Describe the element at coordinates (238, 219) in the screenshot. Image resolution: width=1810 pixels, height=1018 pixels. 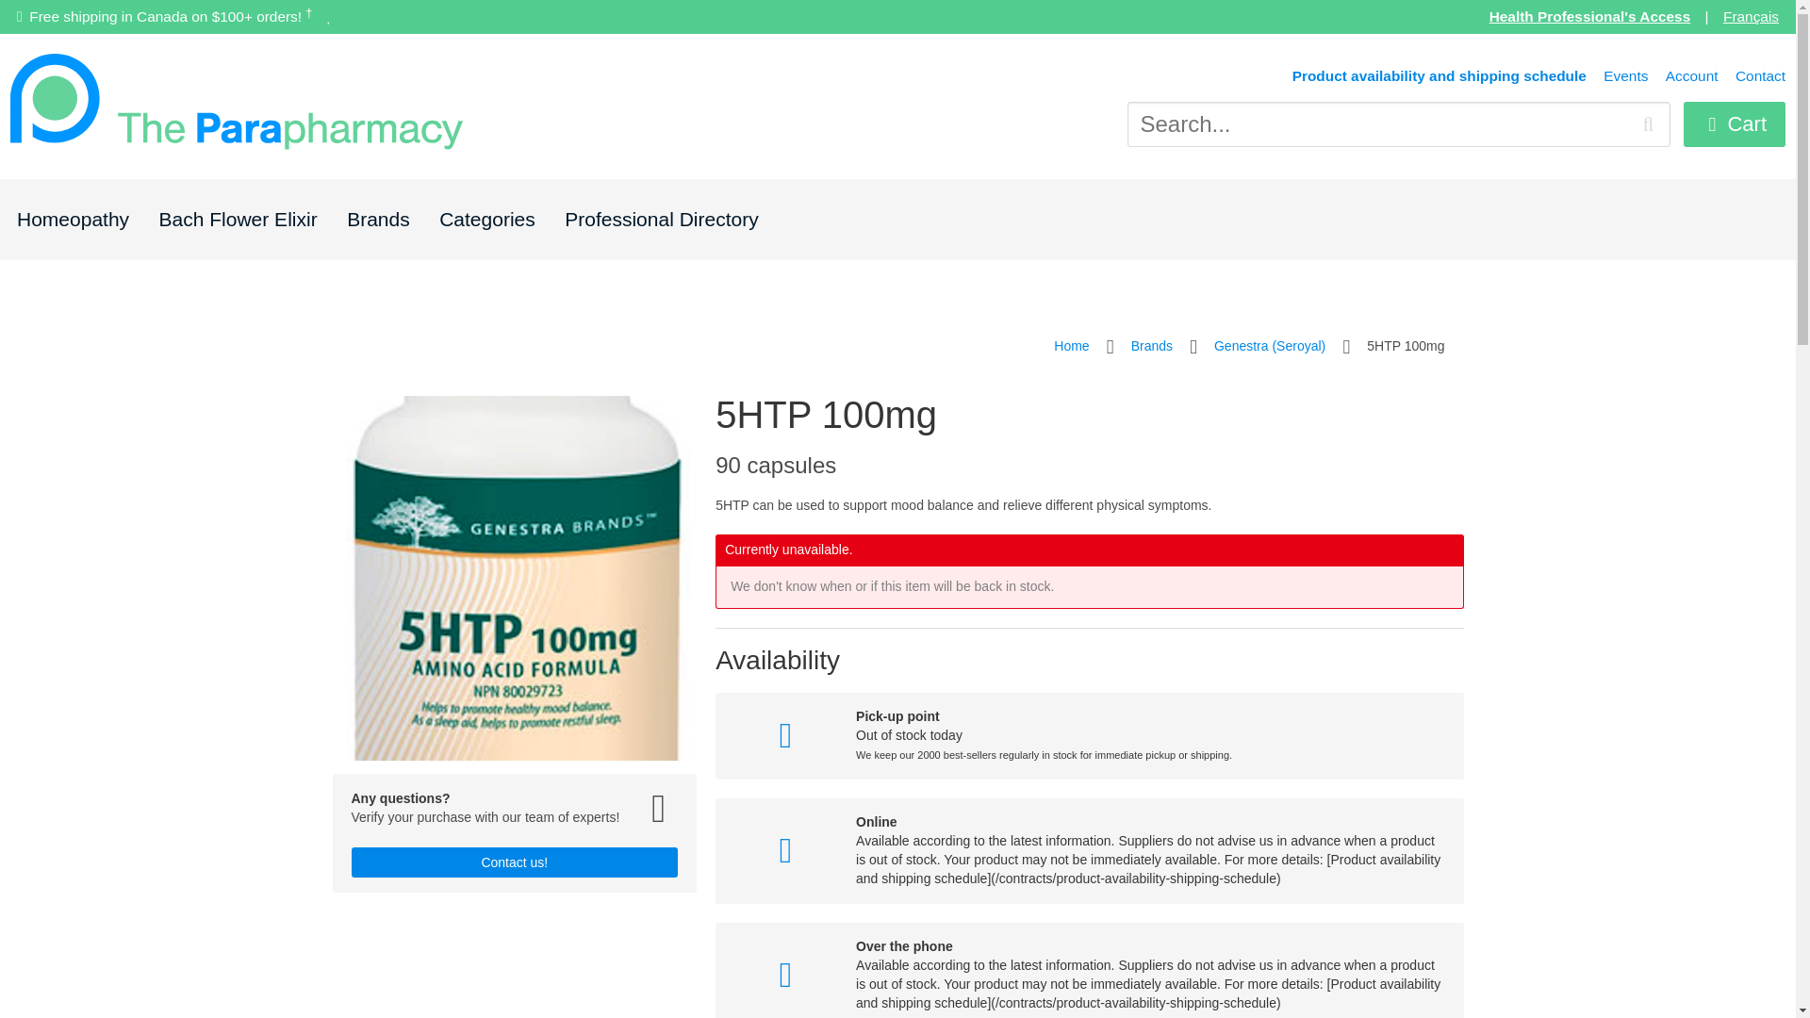
I see `Bach Flower Elixir` at that location.